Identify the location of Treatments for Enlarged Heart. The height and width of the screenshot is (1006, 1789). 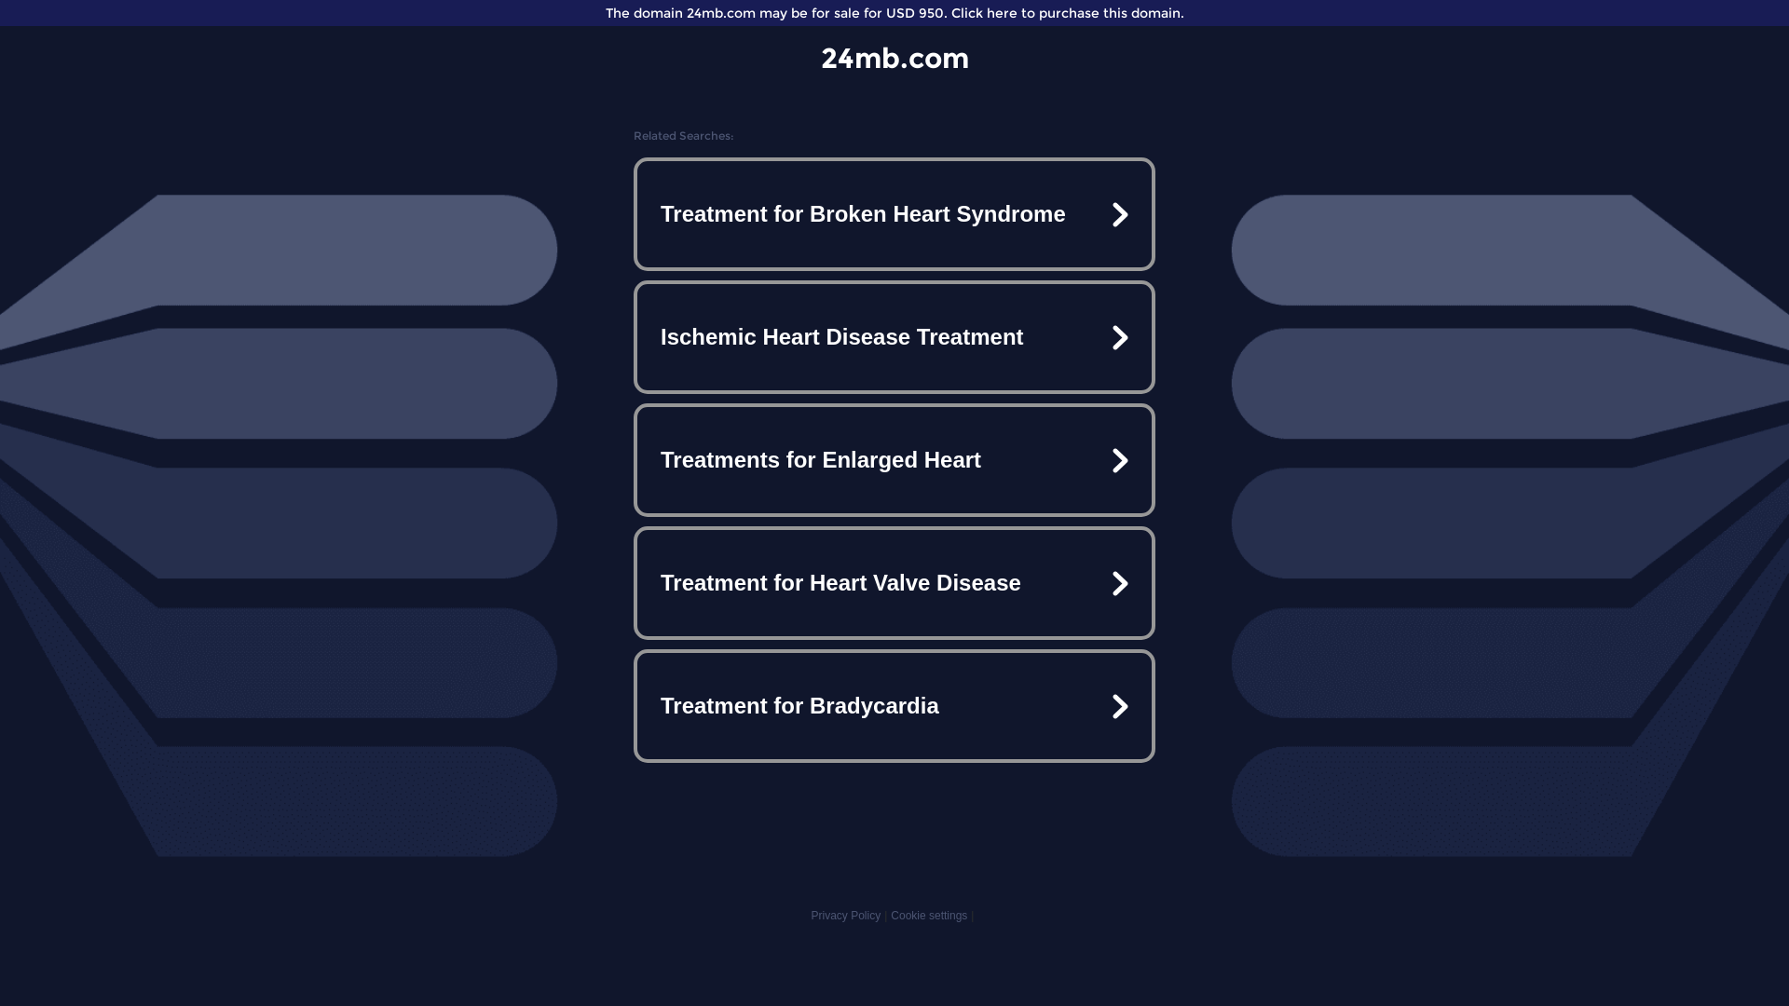
(894, 460).